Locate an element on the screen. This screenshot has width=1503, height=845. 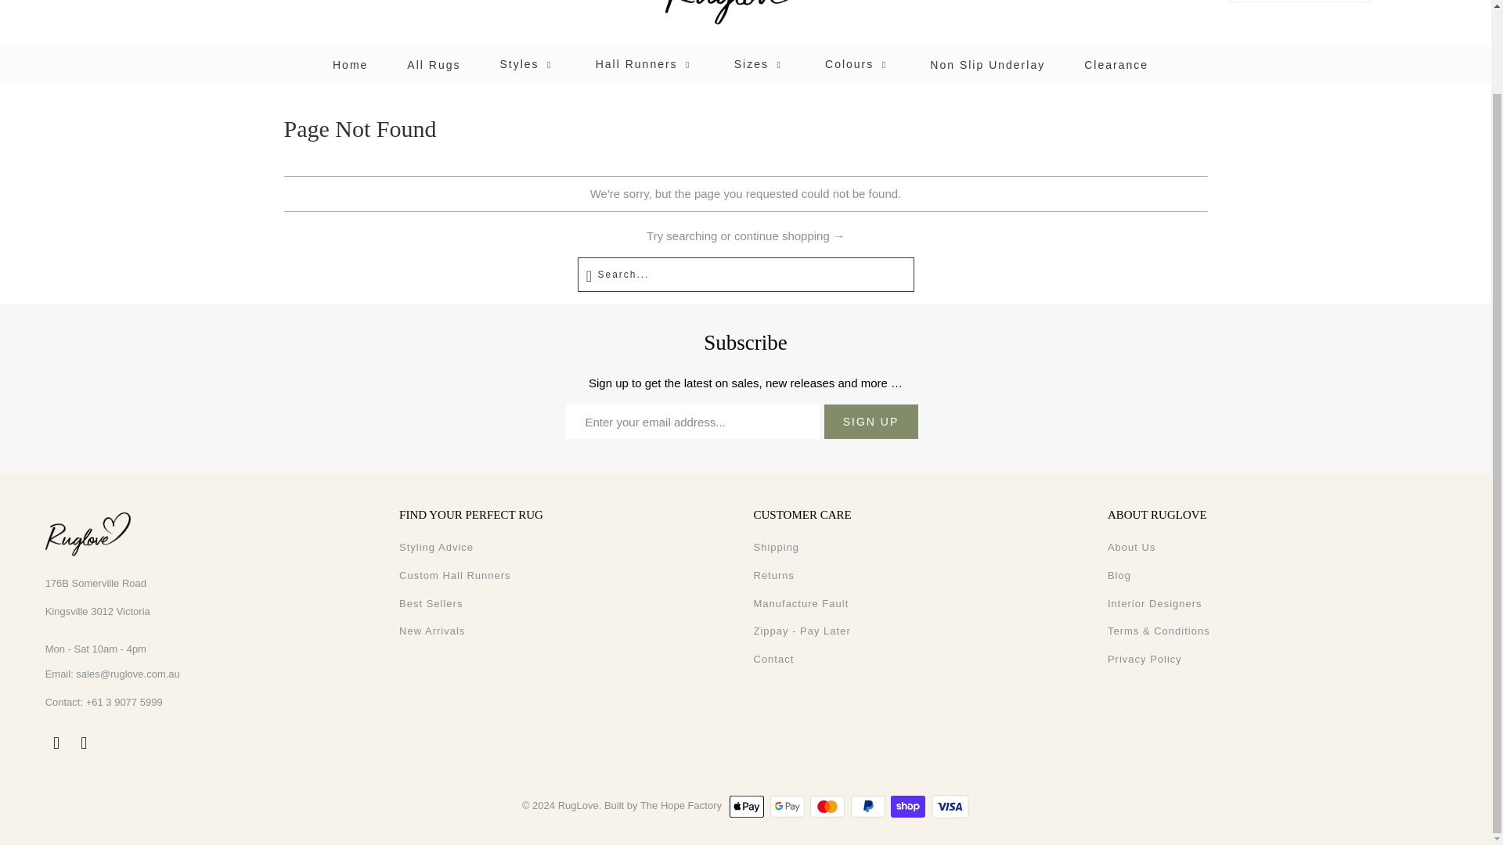
RugLove is located at coordinates (745, 19).